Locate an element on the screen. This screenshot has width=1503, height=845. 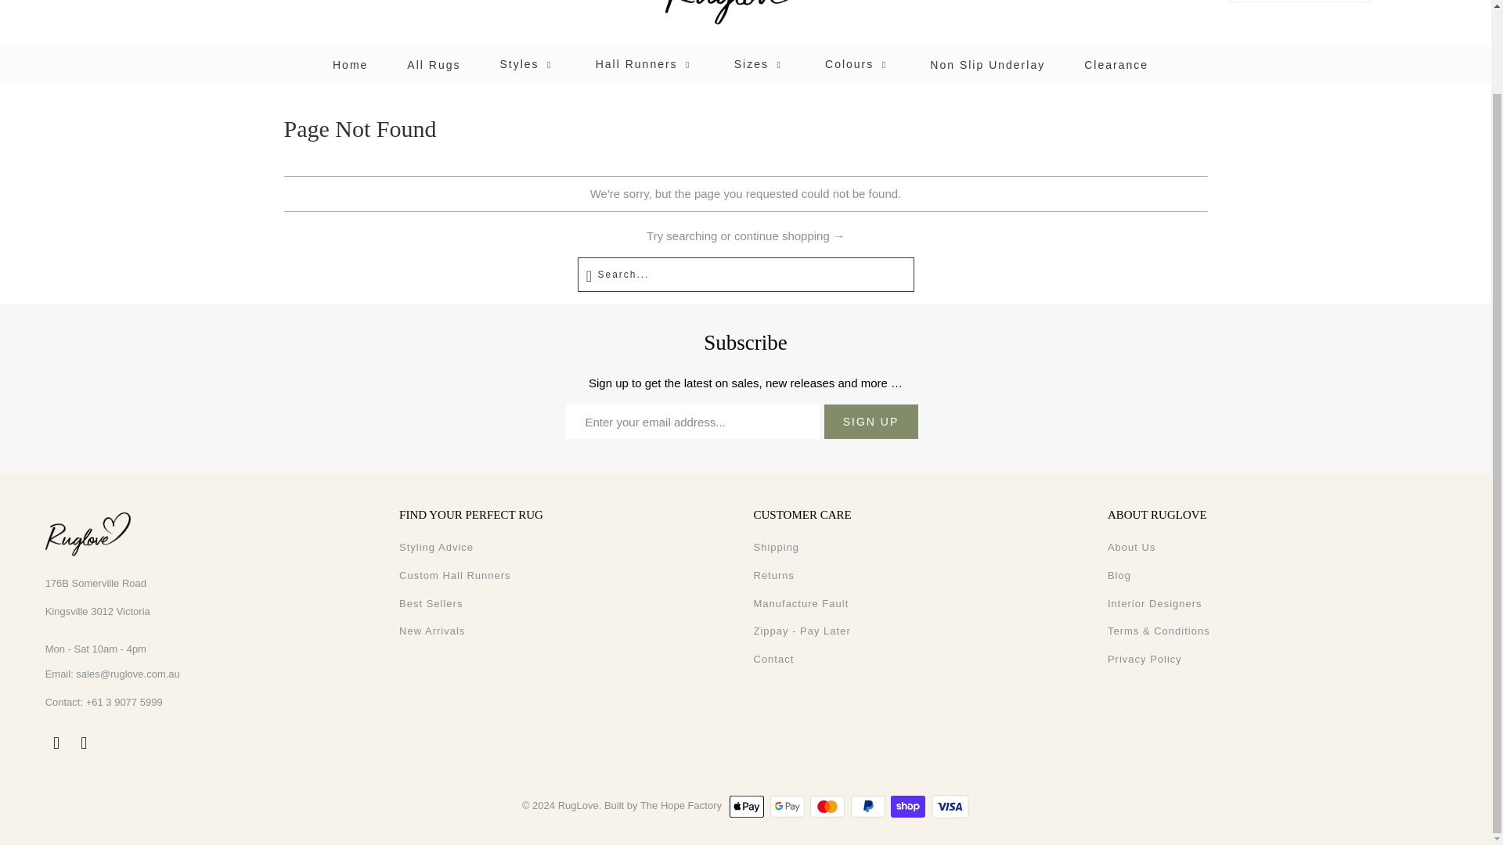
RugLove is located at coordinates (745, 19).